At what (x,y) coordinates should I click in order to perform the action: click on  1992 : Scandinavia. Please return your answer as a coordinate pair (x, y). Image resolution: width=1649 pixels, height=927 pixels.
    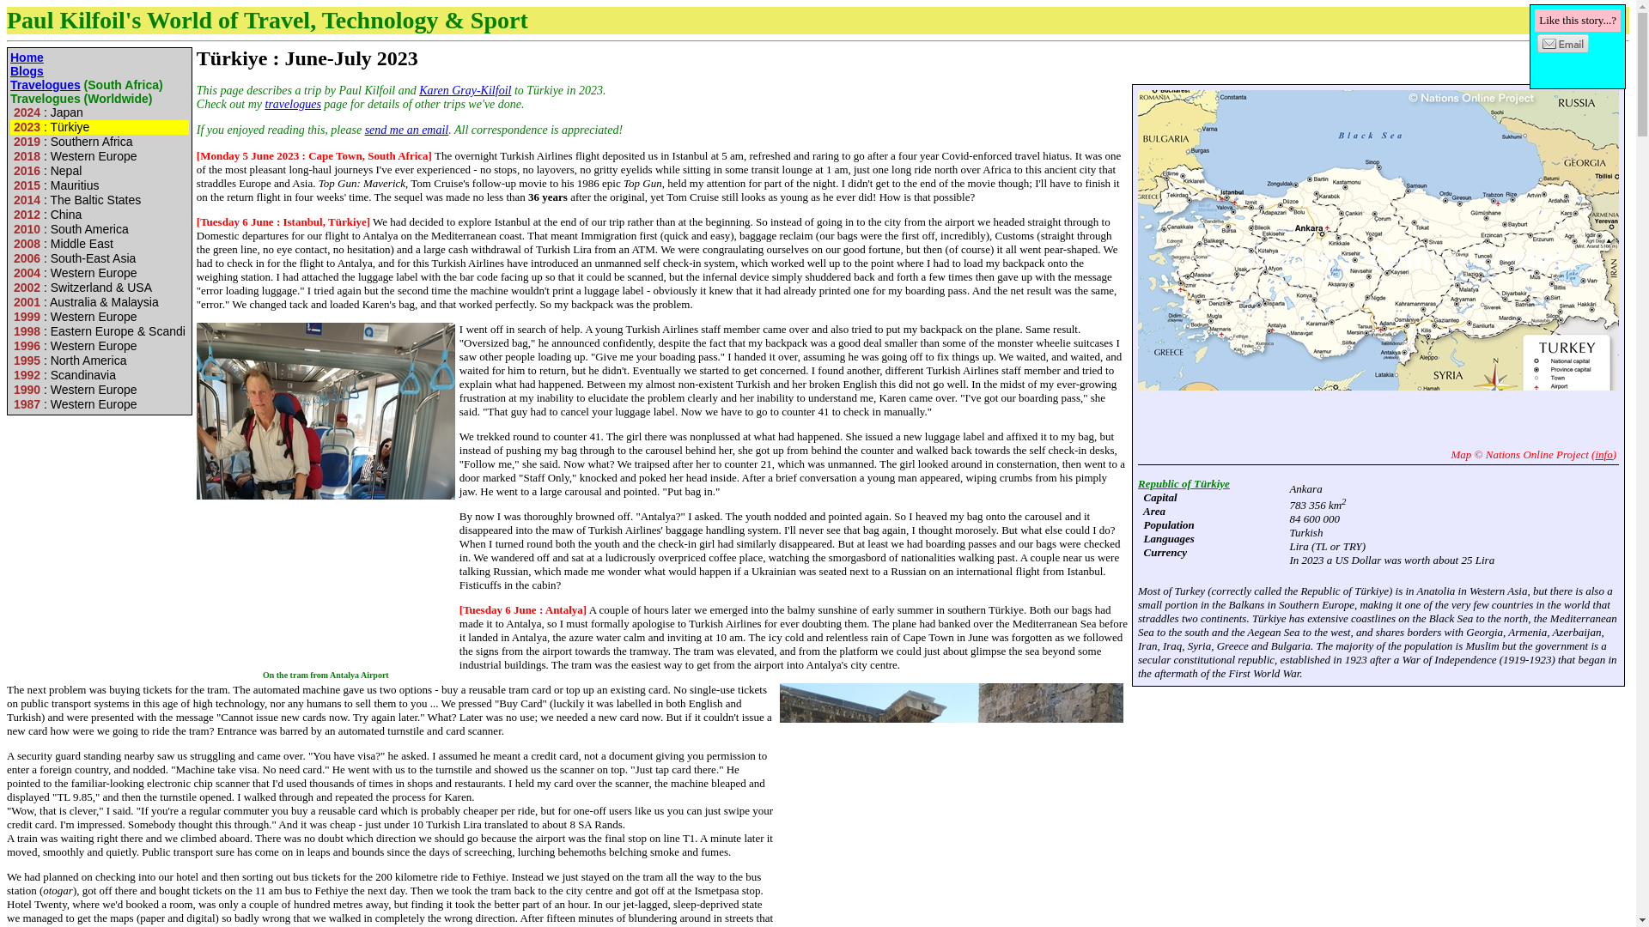
    Looking at the image, I should click on (62, 374).